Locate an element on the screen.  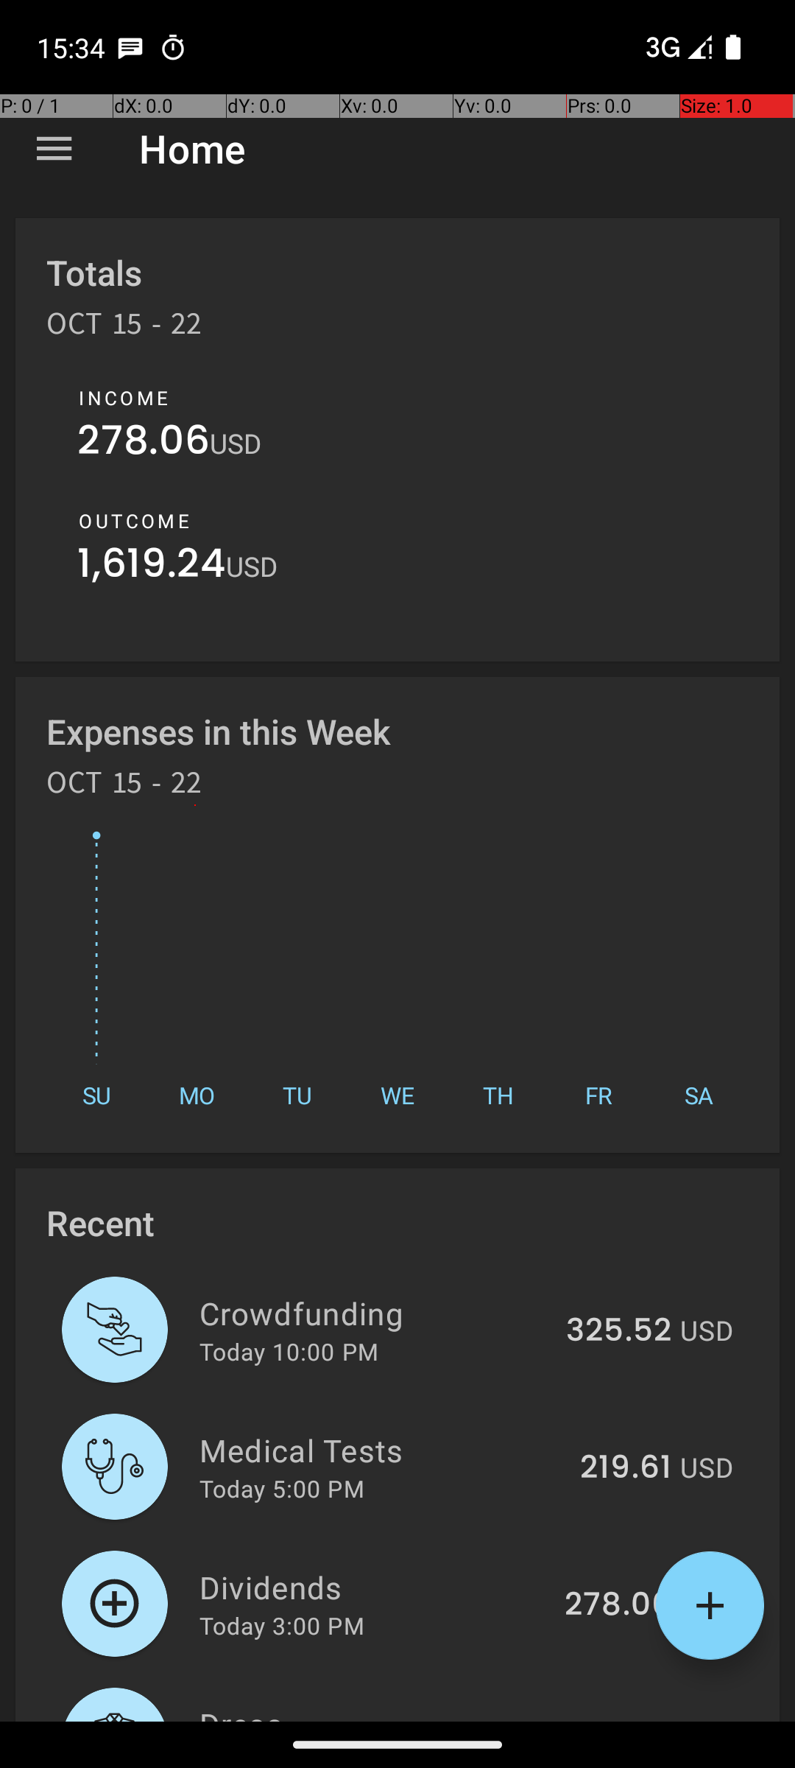
1,619.24 is located at coordinates (152, 567).